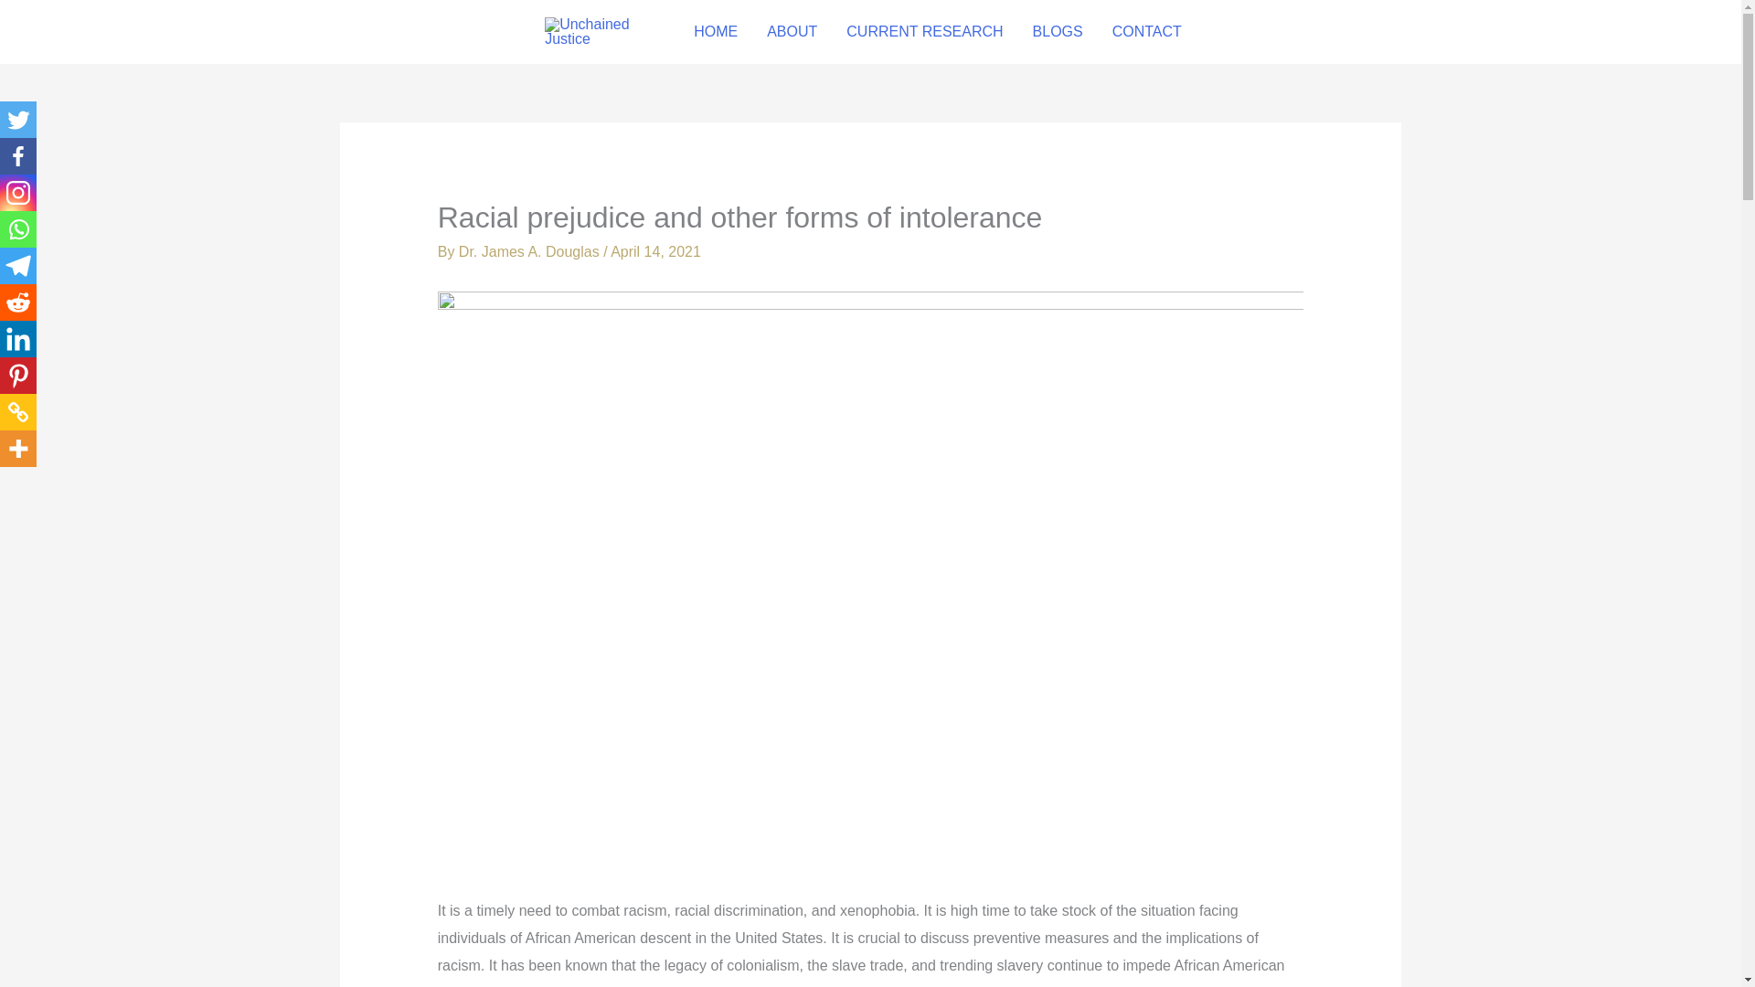 Image resolution: width=1755 pixels, height=987 pixels. Describe the element at coordinates (18, 156) in the screenshot. I see `Facebook` at that location.